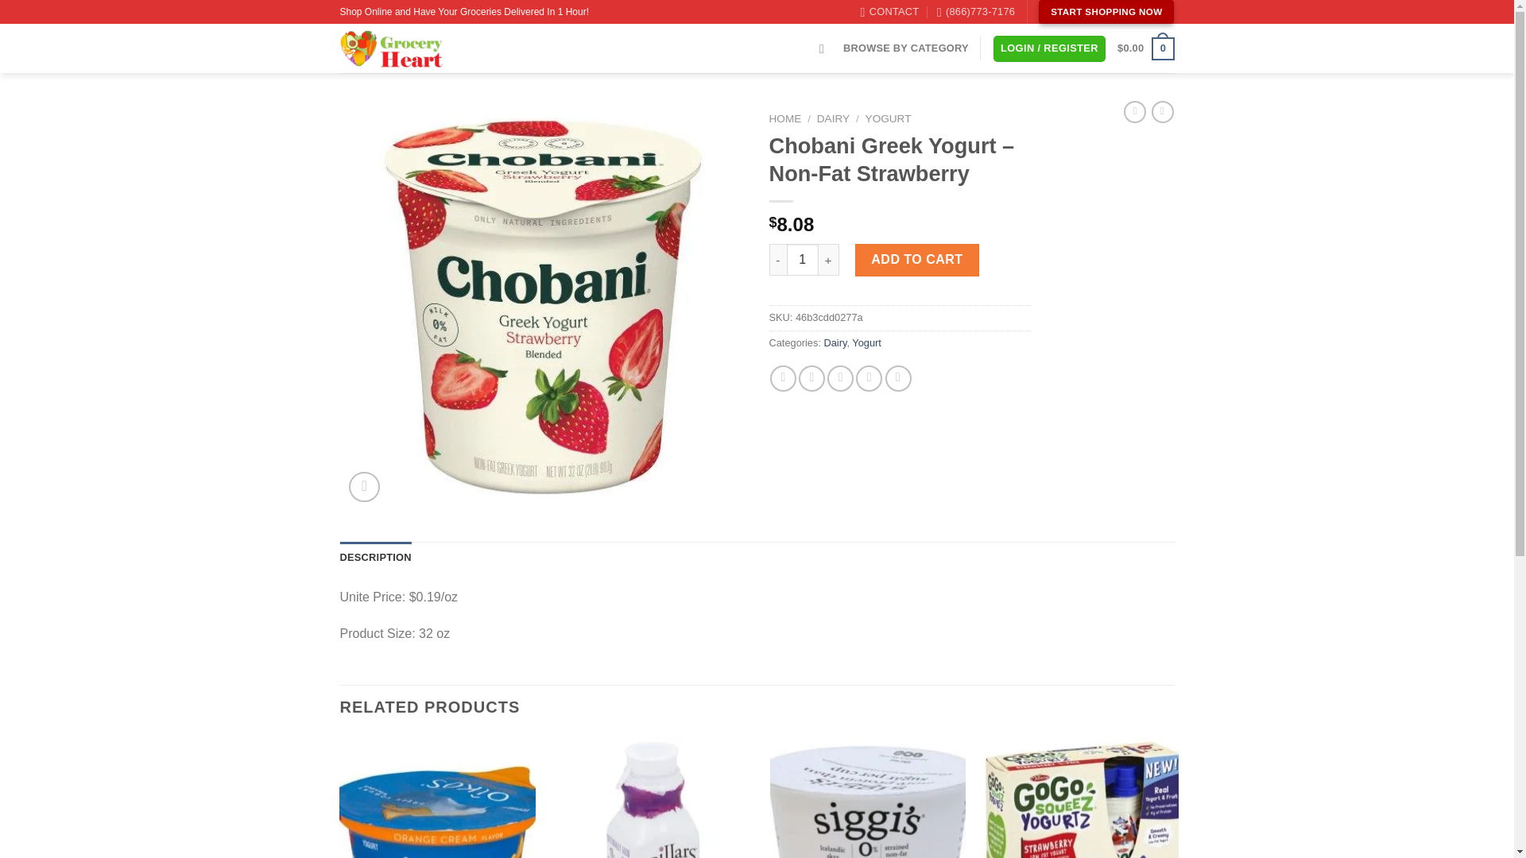 The height and width of the screenshot is (858, 1526). What do you see at coordinates (376, 558) in the screenshot?
I see `DESCRIPTION` at bounding box center [376, 558].